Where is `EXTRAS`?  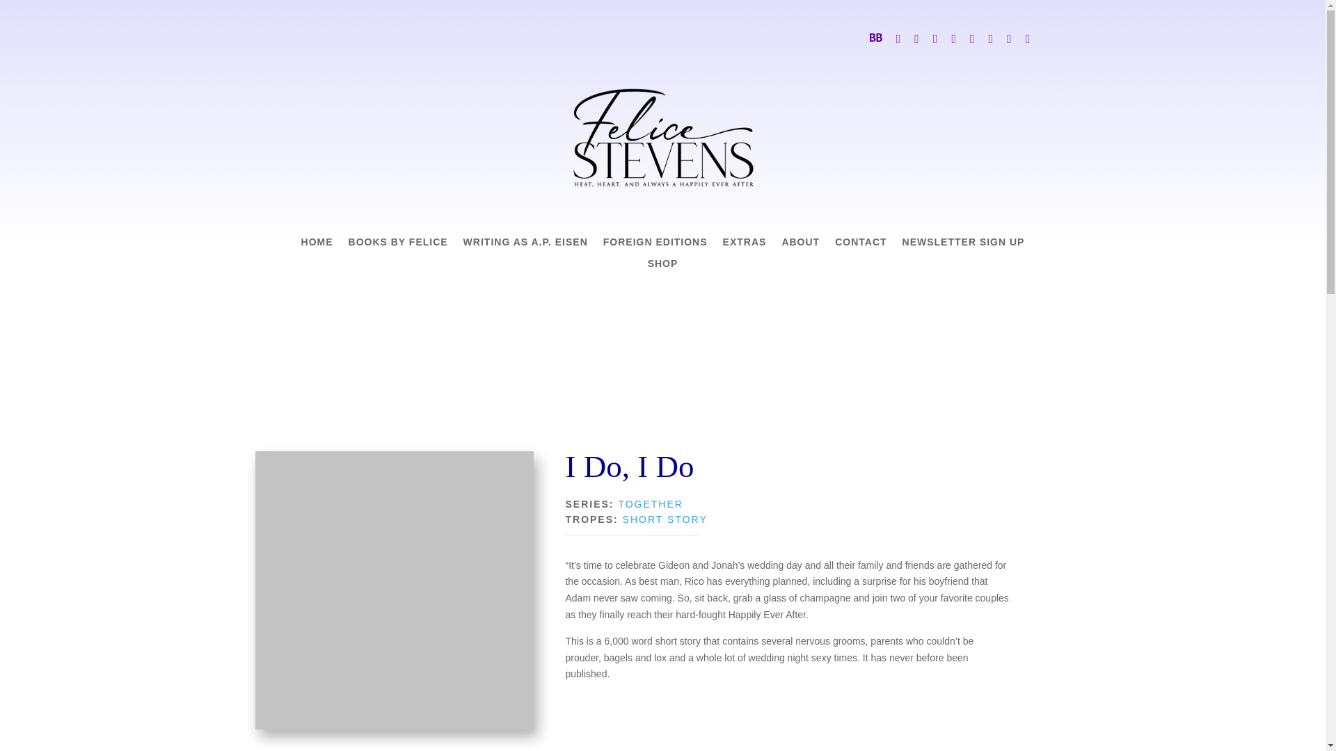 EXTRAS is located at coordinates (745, 245).